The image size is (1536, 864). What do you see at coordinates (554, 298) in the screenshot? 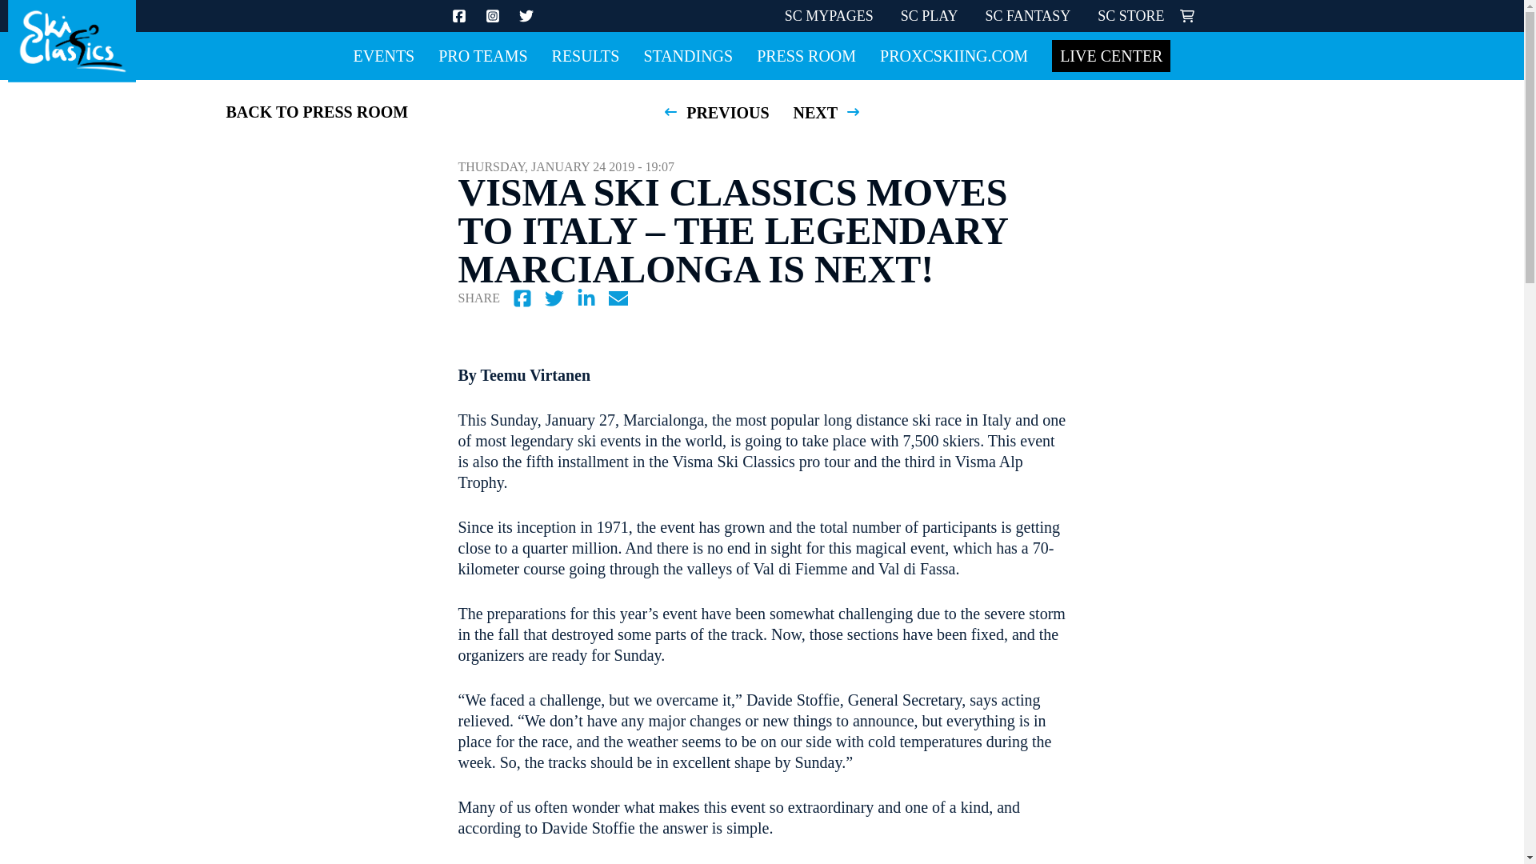
I see `Share on Twitter` at bounding box center [554, 298].